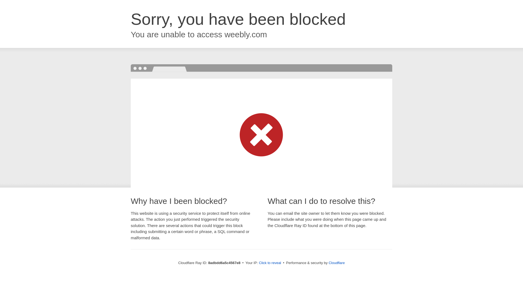  What do you see at coordinates (270, 263) in the screenshot?
I see `Click to reveal` at bounding box center [270, 263].